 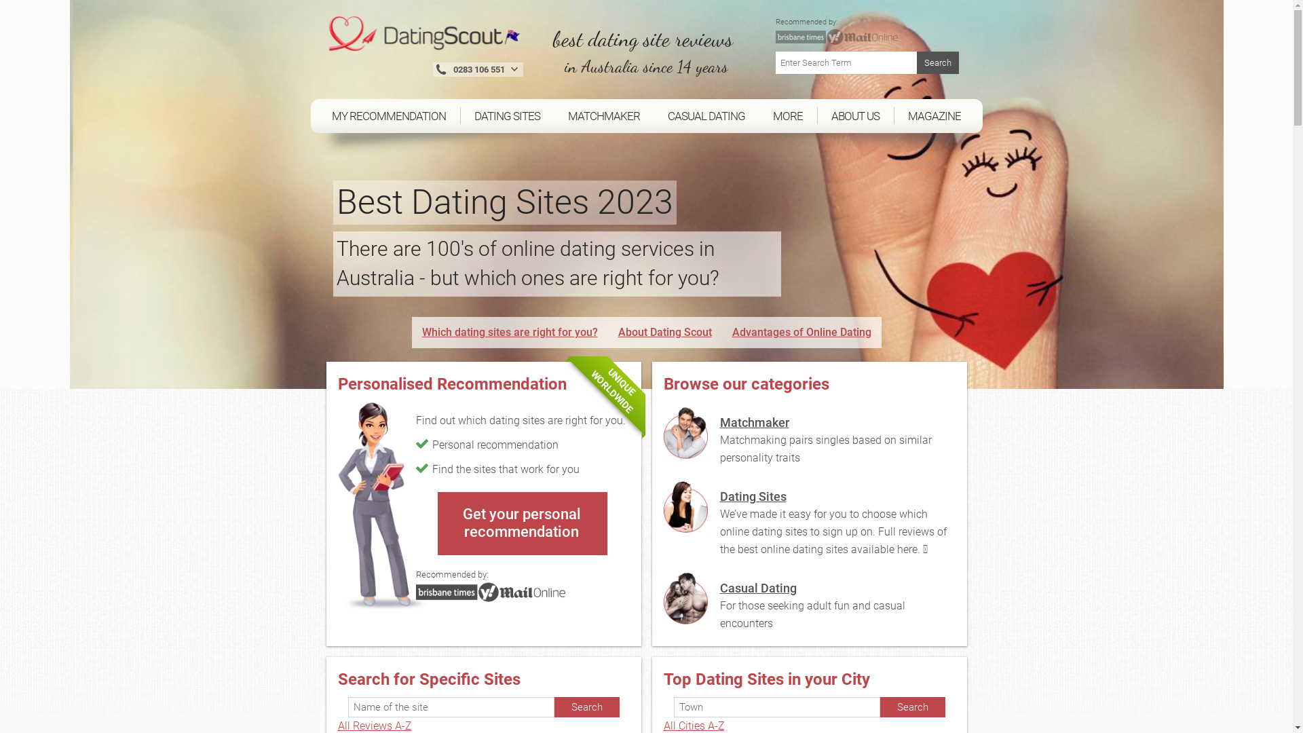 What do you see at coordinates (521, 524) in the screenshot?
I see `Get your personal recommendation` at bounding box center [521, 524].